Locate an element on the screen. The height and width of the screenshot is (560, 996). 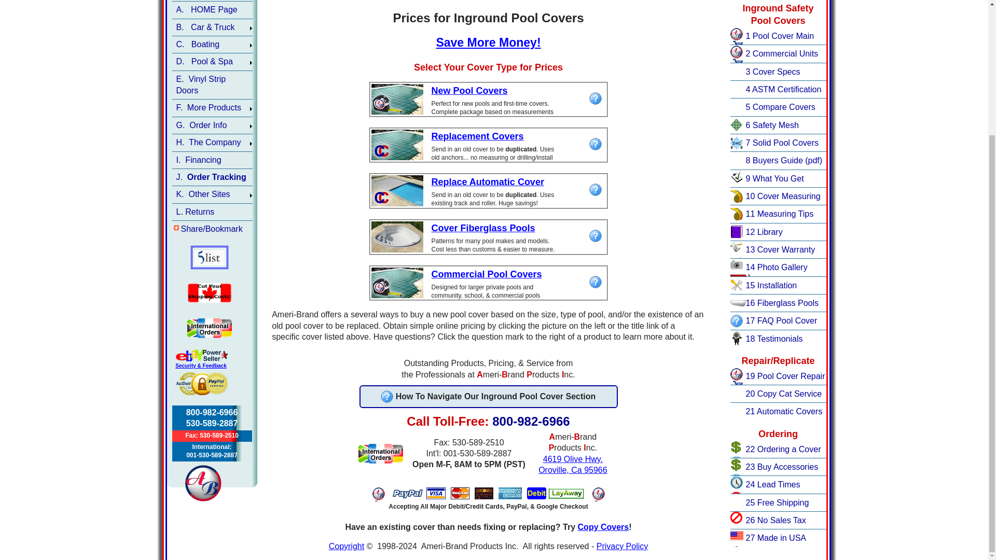
Learn more about replacement pool covers is located at coordinates (596, 144).